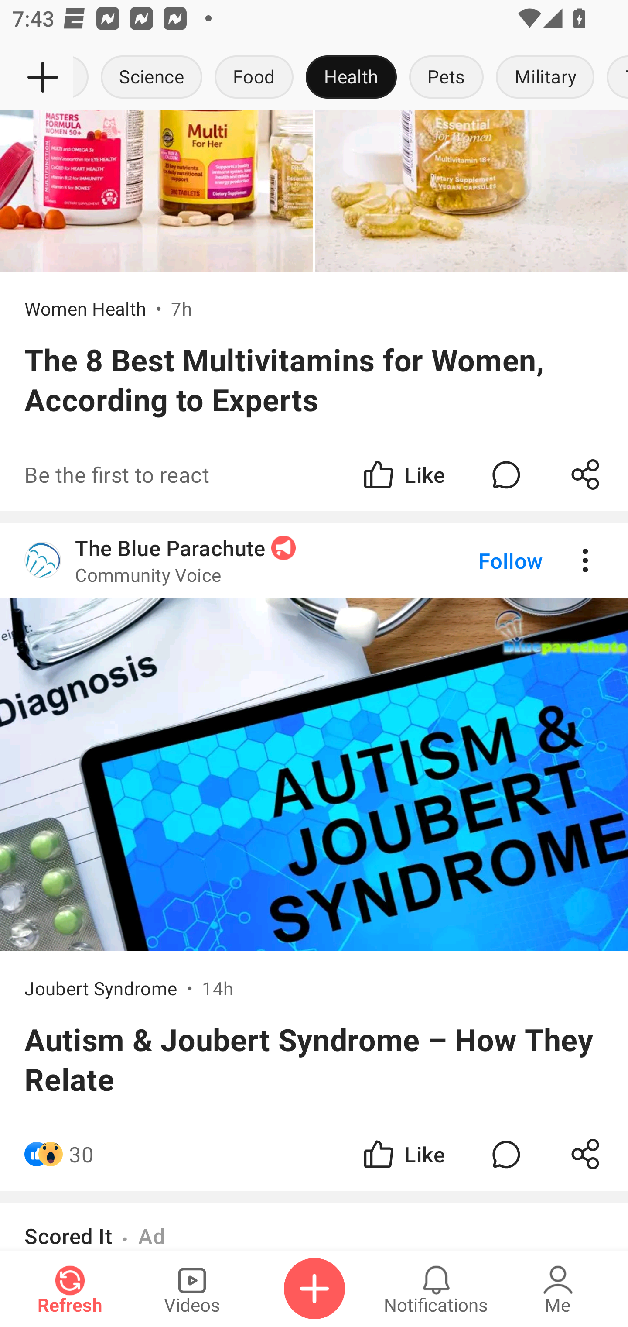  What do you see at coordinates (152, 78) in the screenshot?
I see `Science` at bounding box center [152, 78].